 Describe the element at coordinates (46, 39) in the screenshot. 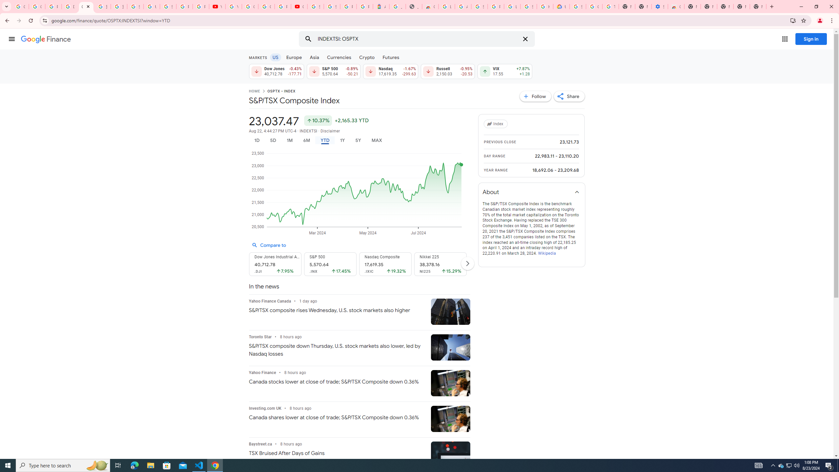

I see `Finance` at that location.